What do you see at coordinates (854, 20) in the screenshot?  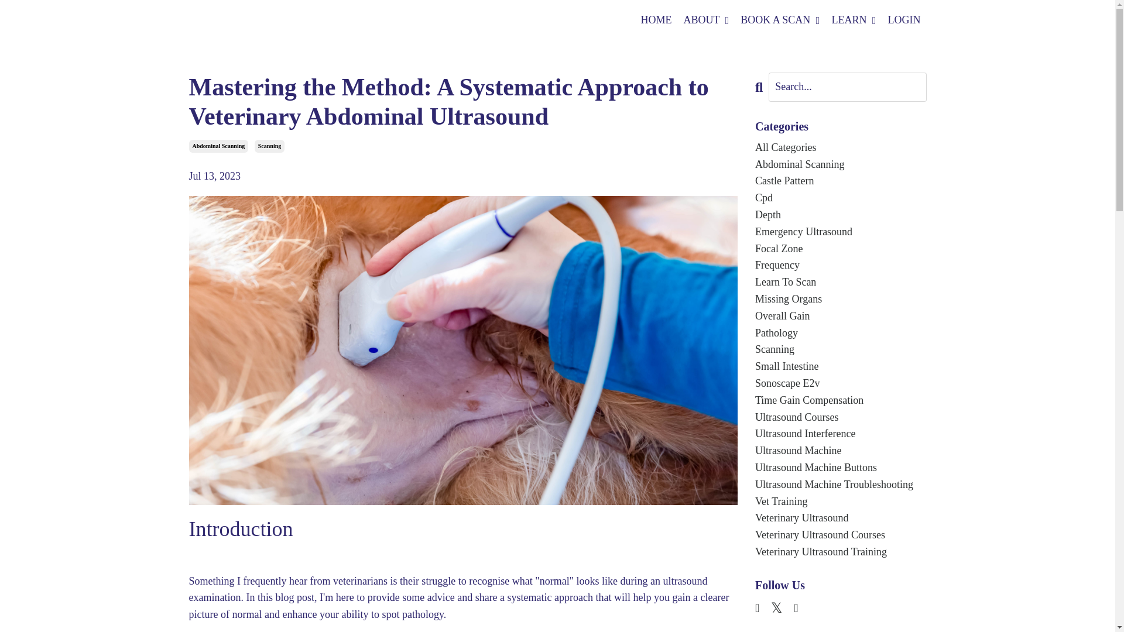 I see `LEARN` at bounding box center [854, 20].